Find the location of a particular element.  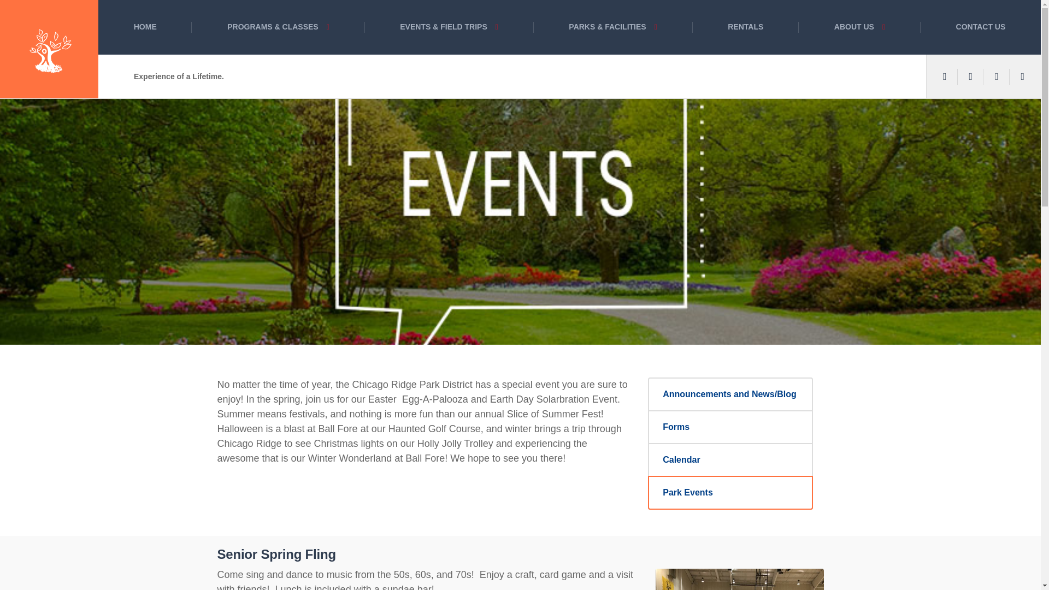

ABOUT US is located at coordinates (859, 27).